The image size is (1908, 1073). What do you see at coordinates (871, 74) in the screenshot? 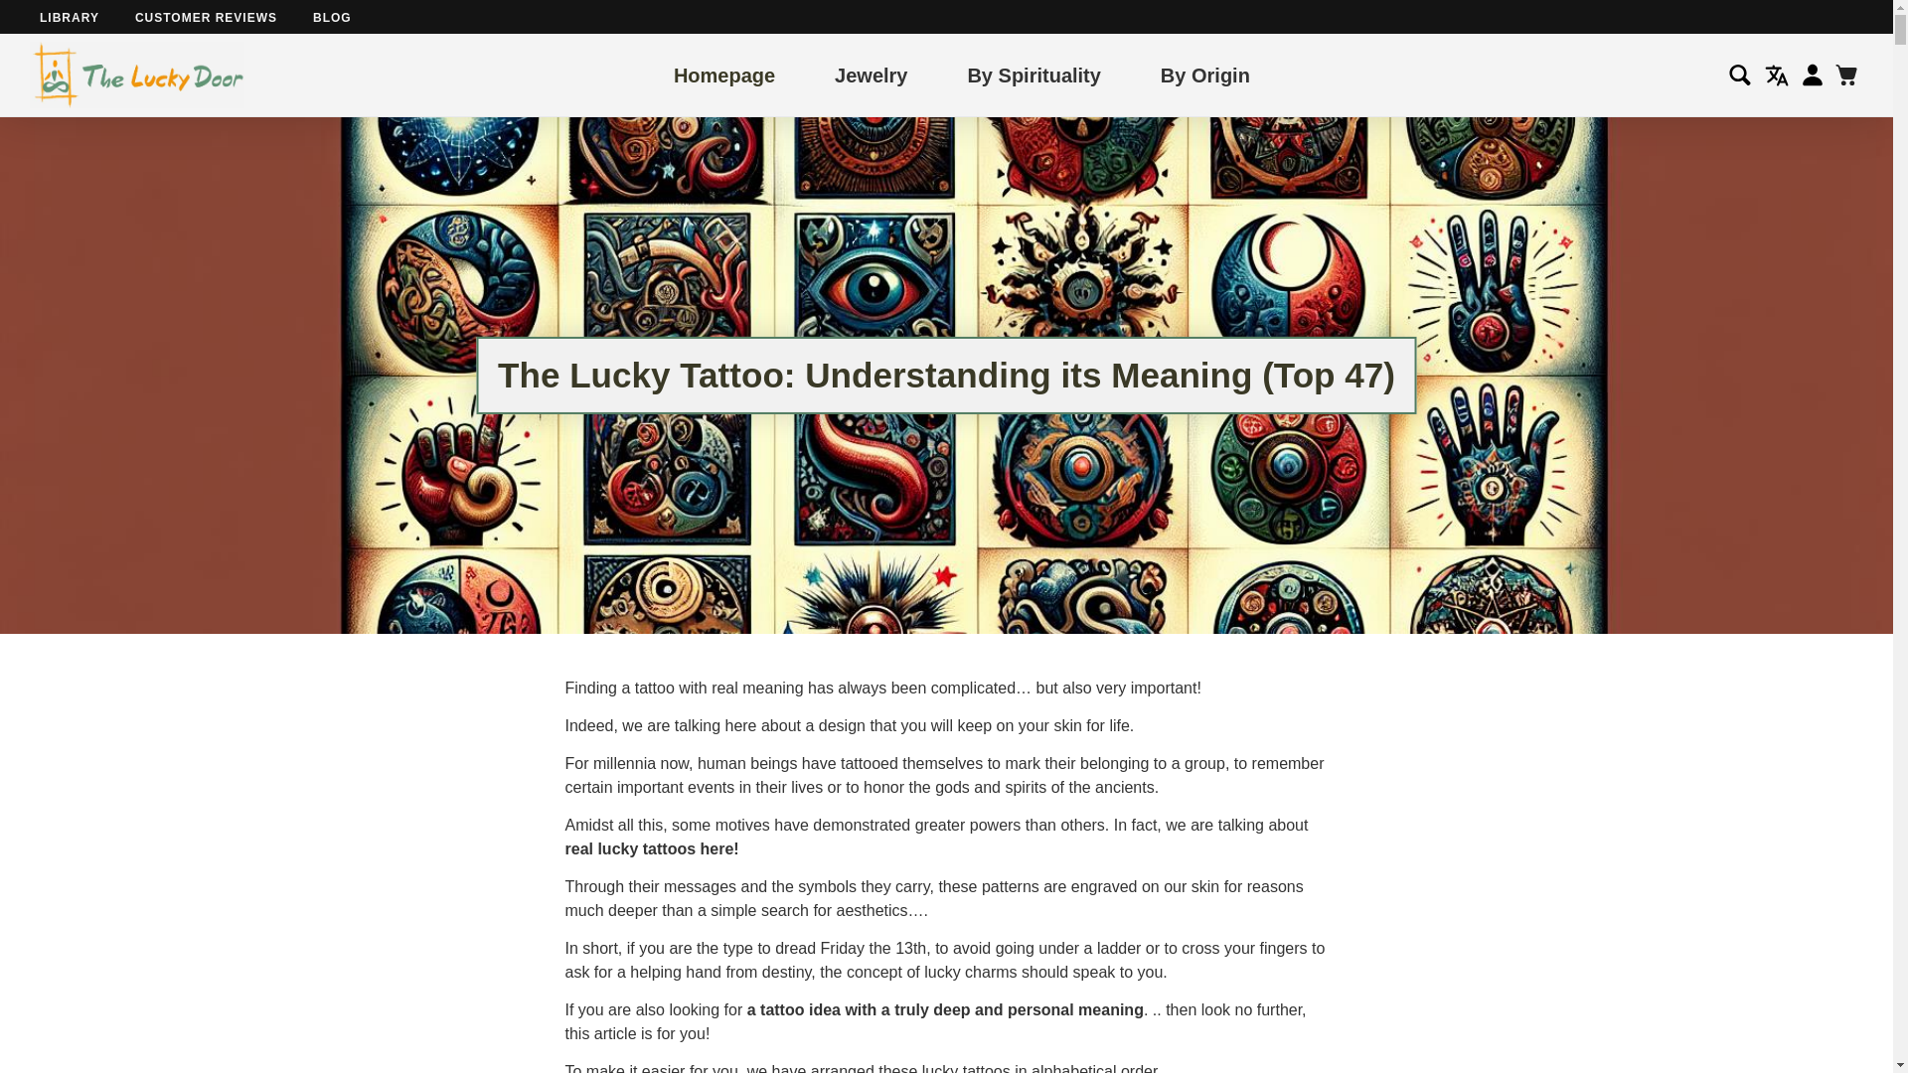
I see `Jewelry` at bounding box center [871, 74].